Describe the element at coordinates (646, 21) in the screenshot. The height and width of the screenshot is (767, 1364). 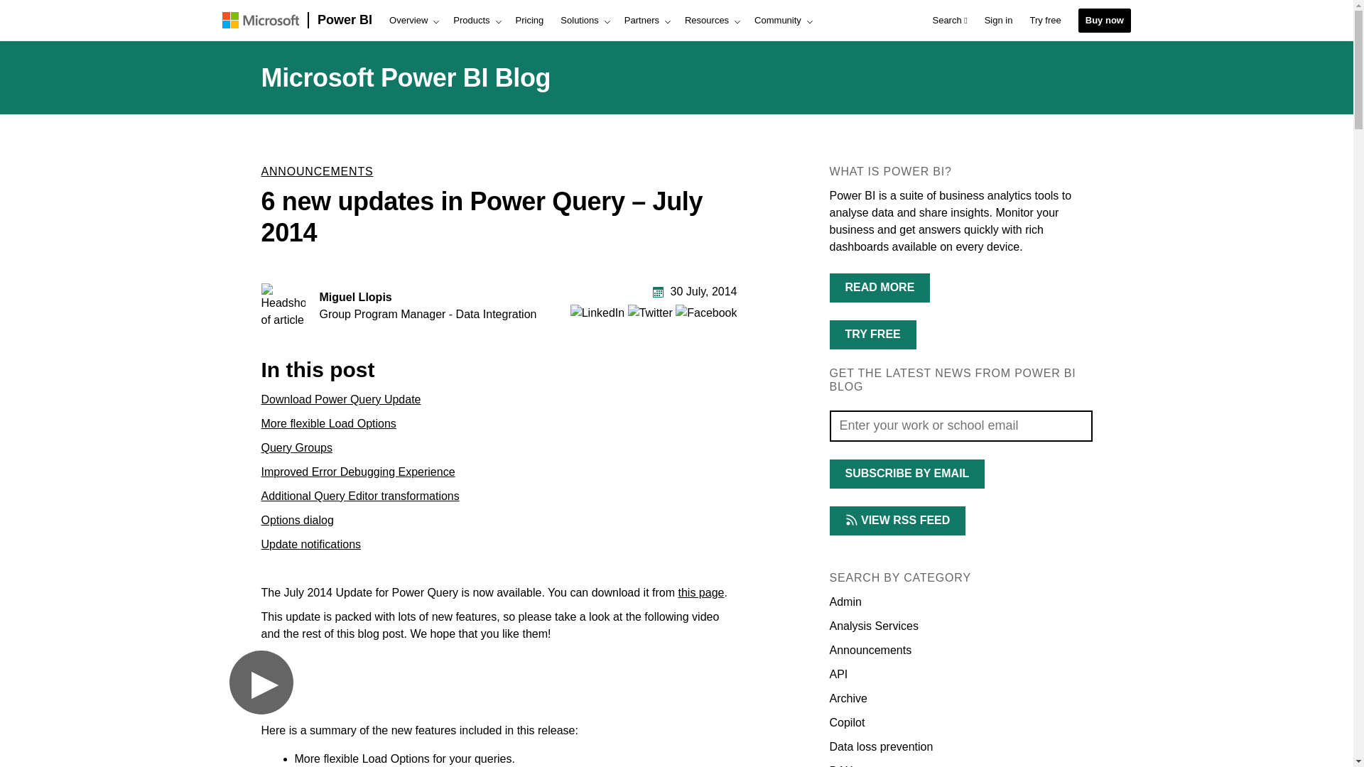
I see `Partners` at that location.